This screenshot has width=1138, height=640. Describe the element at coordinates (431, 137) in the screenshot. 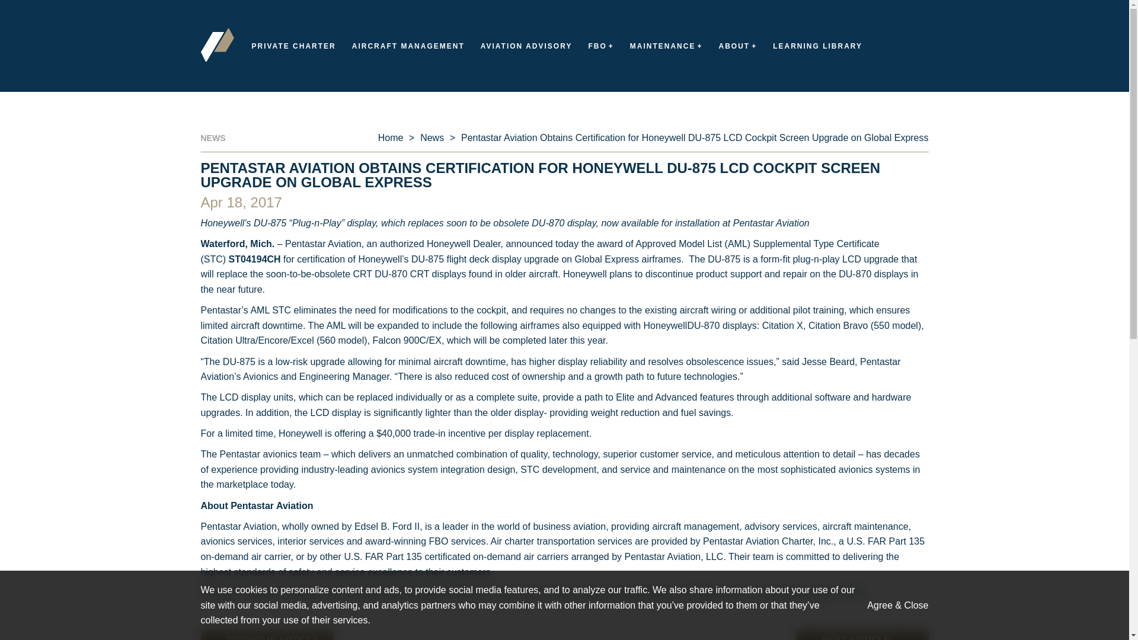

I see `News` at that location.